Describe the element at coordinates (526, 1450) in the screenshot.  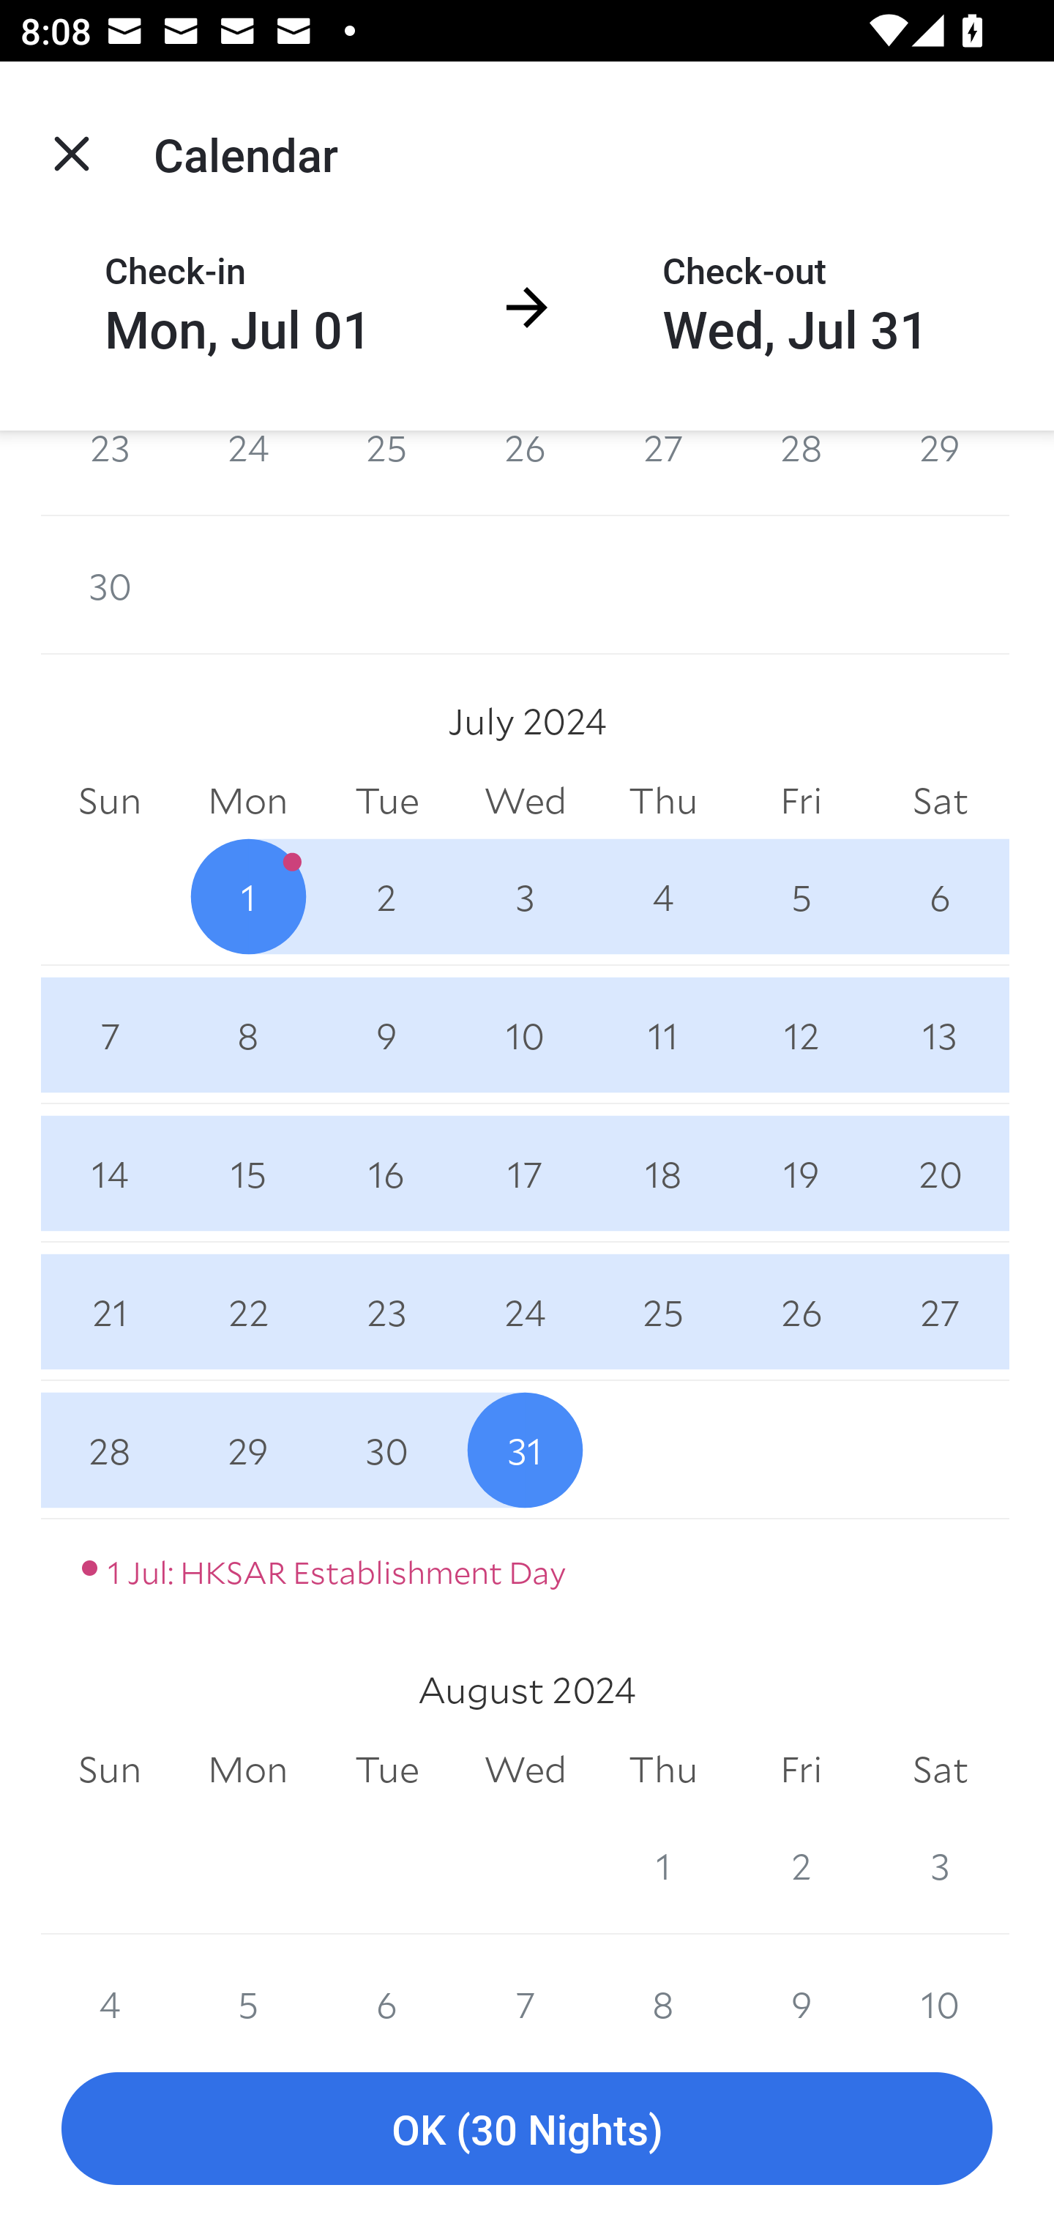
I see `31 31 July 2024` at that location.